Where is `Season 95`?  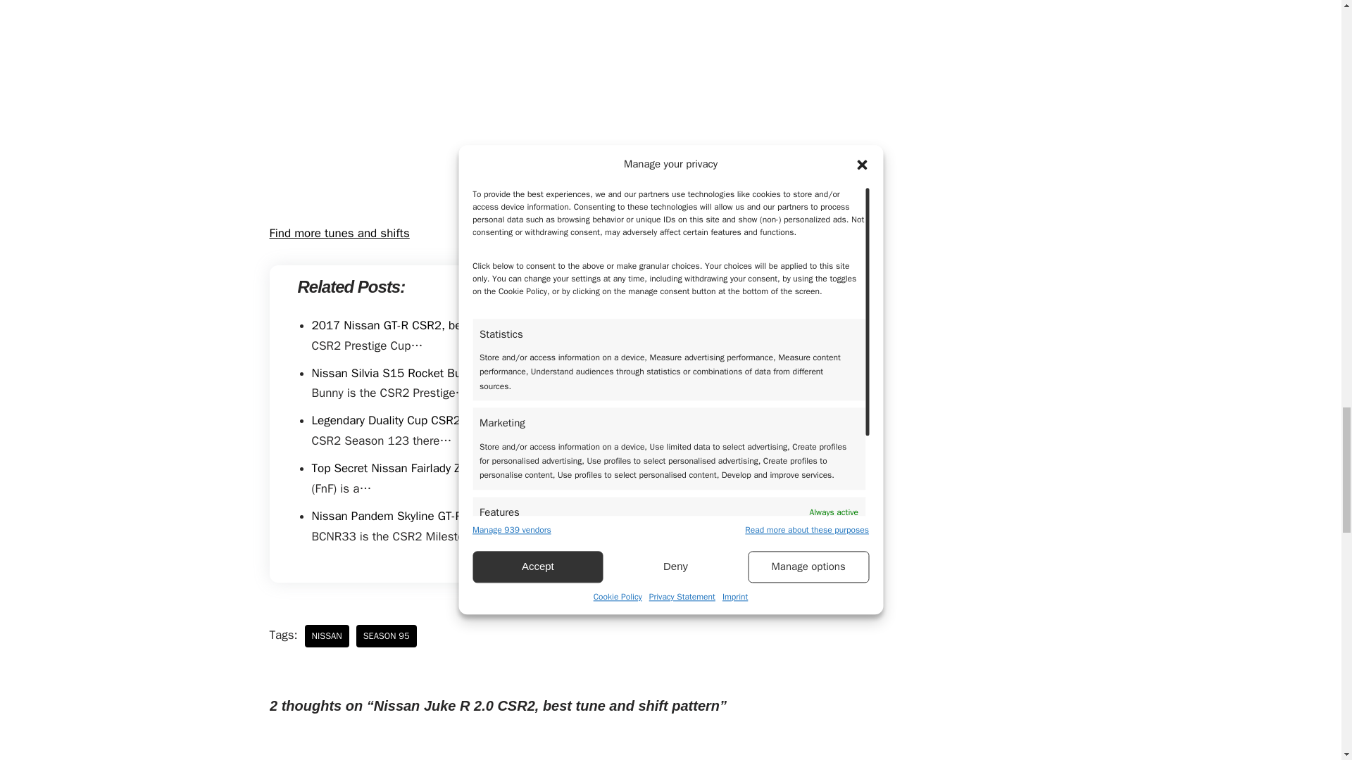 Season 95 is located at coordinates (386, 636).